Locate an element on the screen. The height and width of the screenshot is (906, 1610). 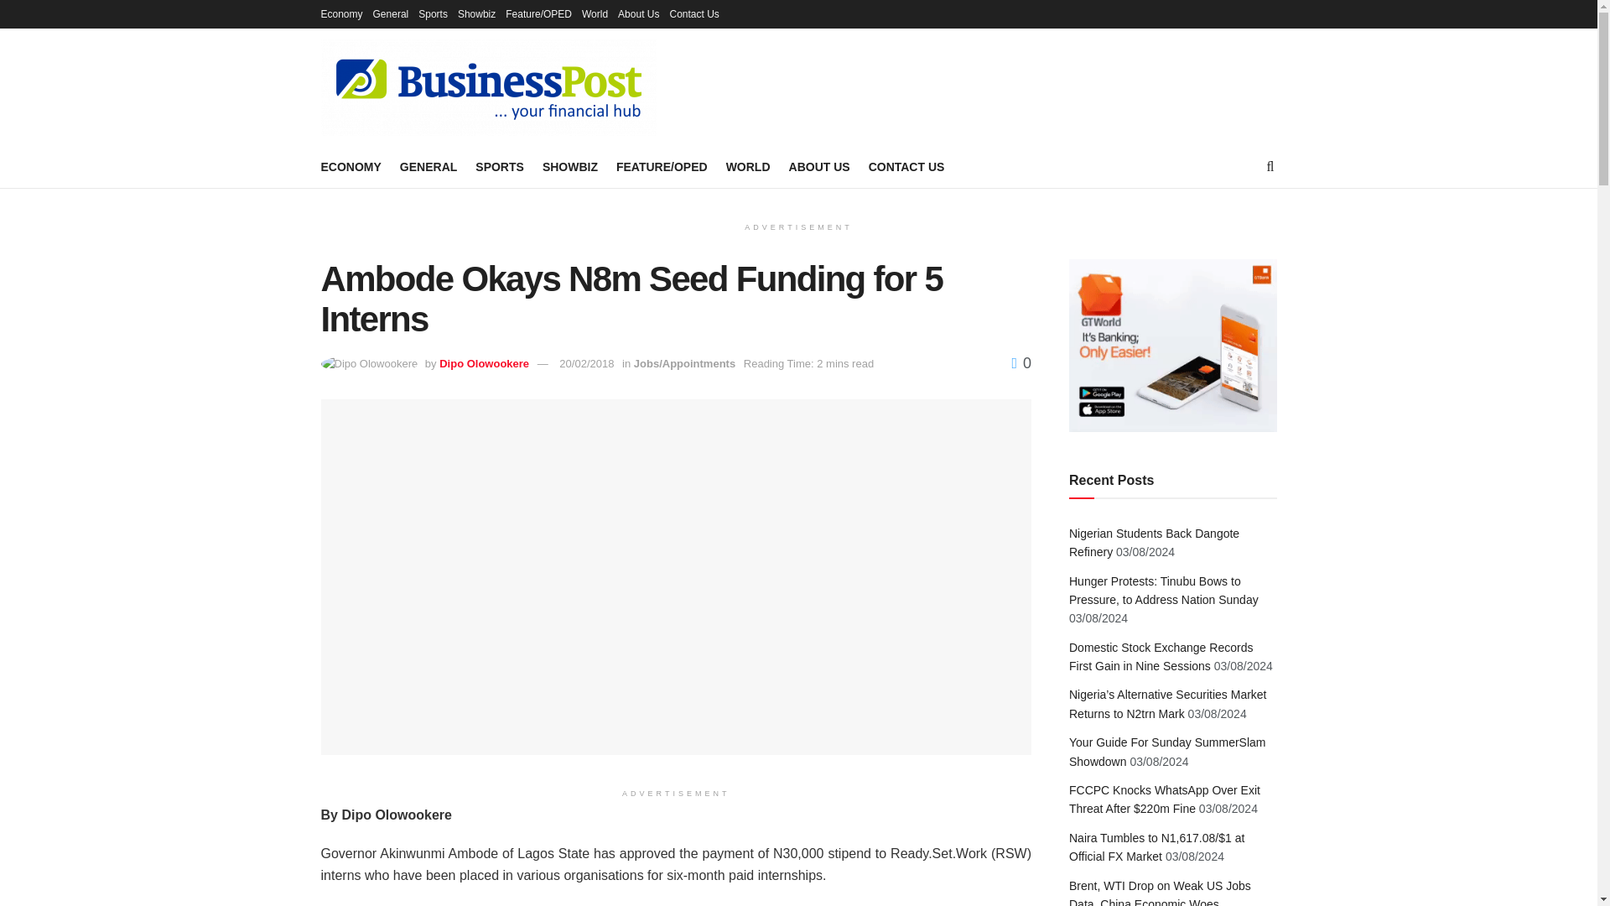
Economy is located at coordinates (341, 13).